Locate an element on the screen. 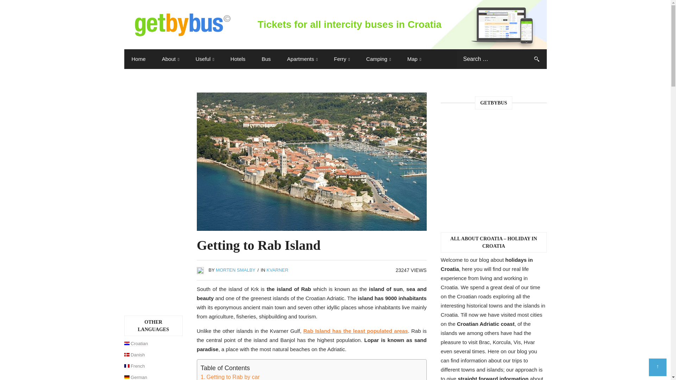 Image resolution: width=676 pixels, height=380 pixels. Getting to Rab by car is located at coordinates (230, 376).